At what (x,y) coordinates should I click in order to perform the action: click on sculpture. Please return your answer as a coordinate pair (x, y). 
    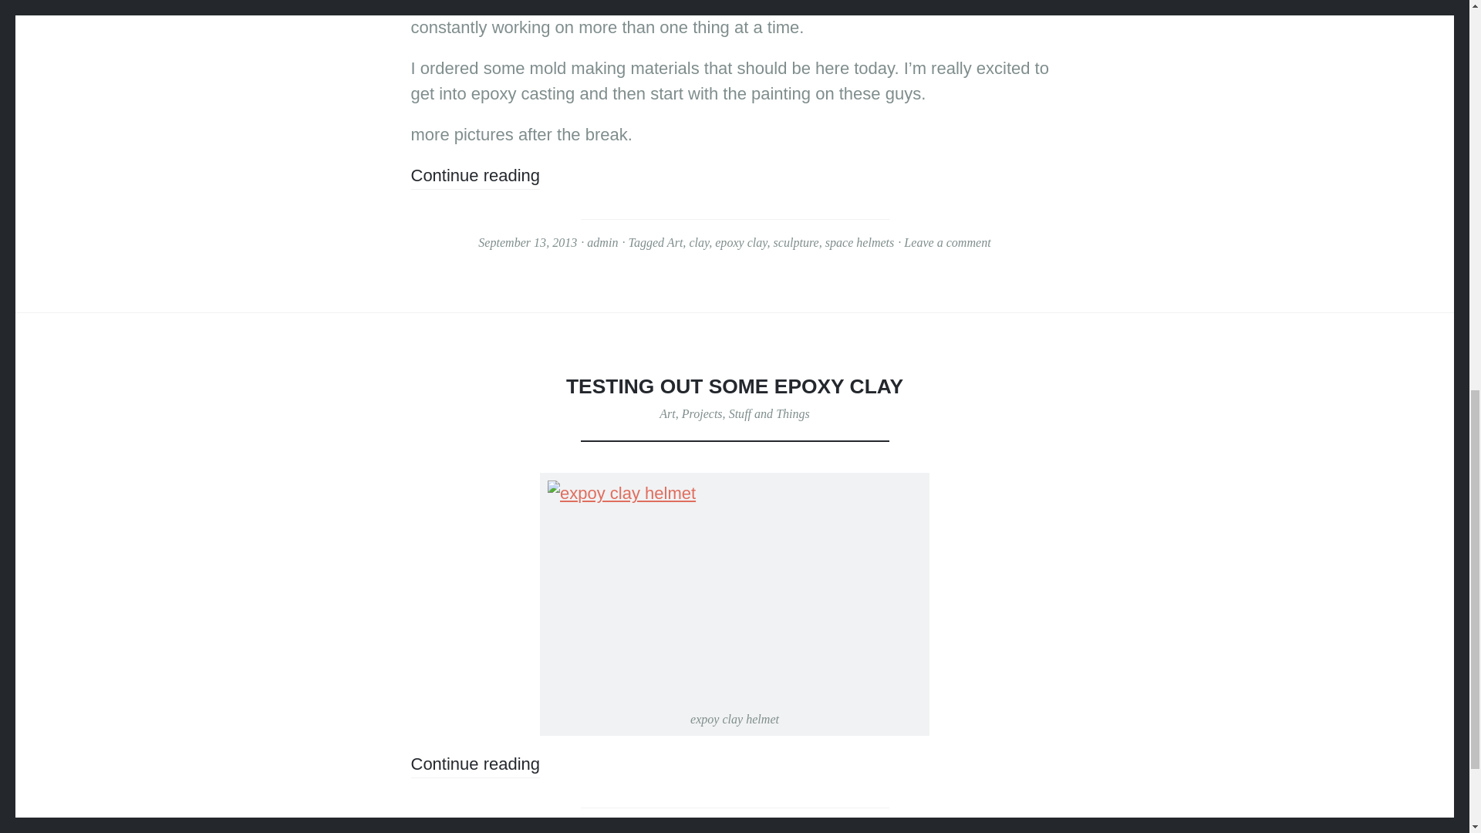
    Looking at the image, I should click on (796, 242).